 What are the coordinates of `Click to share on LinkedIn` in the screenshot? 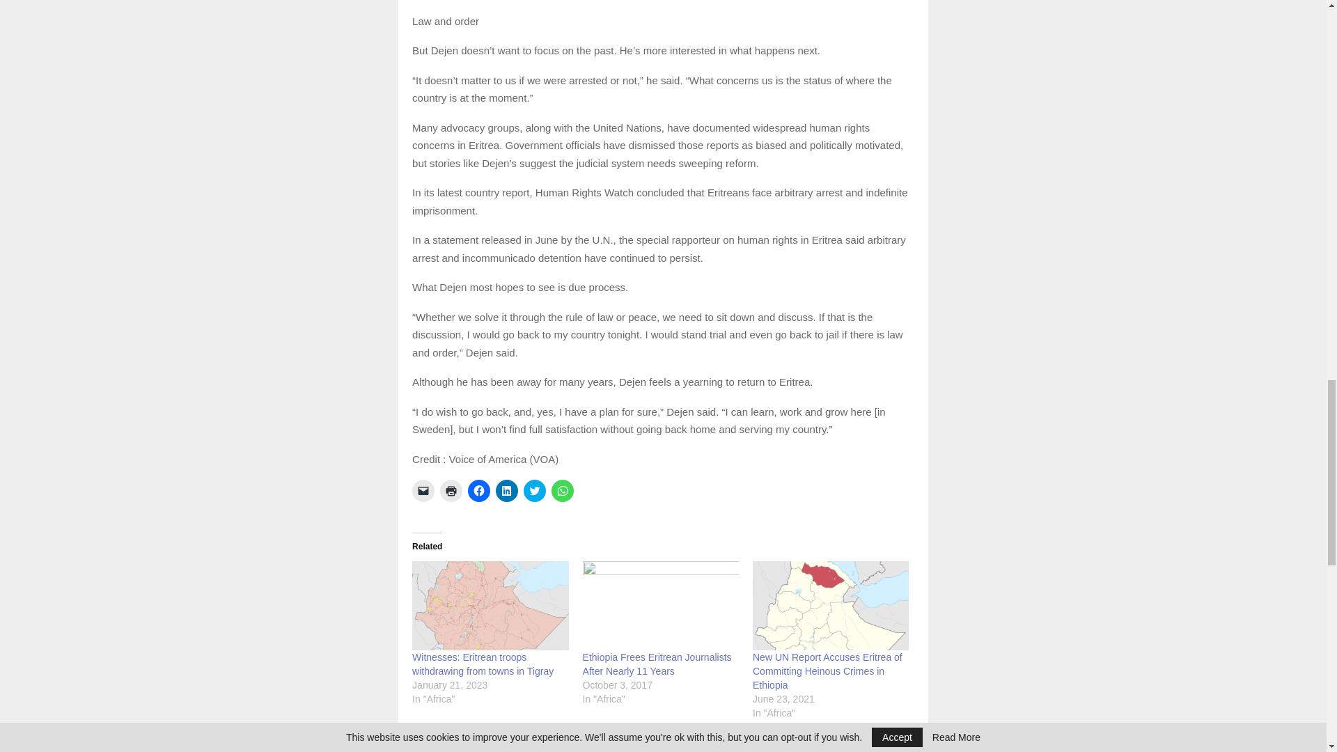 It's located at (507, 491).